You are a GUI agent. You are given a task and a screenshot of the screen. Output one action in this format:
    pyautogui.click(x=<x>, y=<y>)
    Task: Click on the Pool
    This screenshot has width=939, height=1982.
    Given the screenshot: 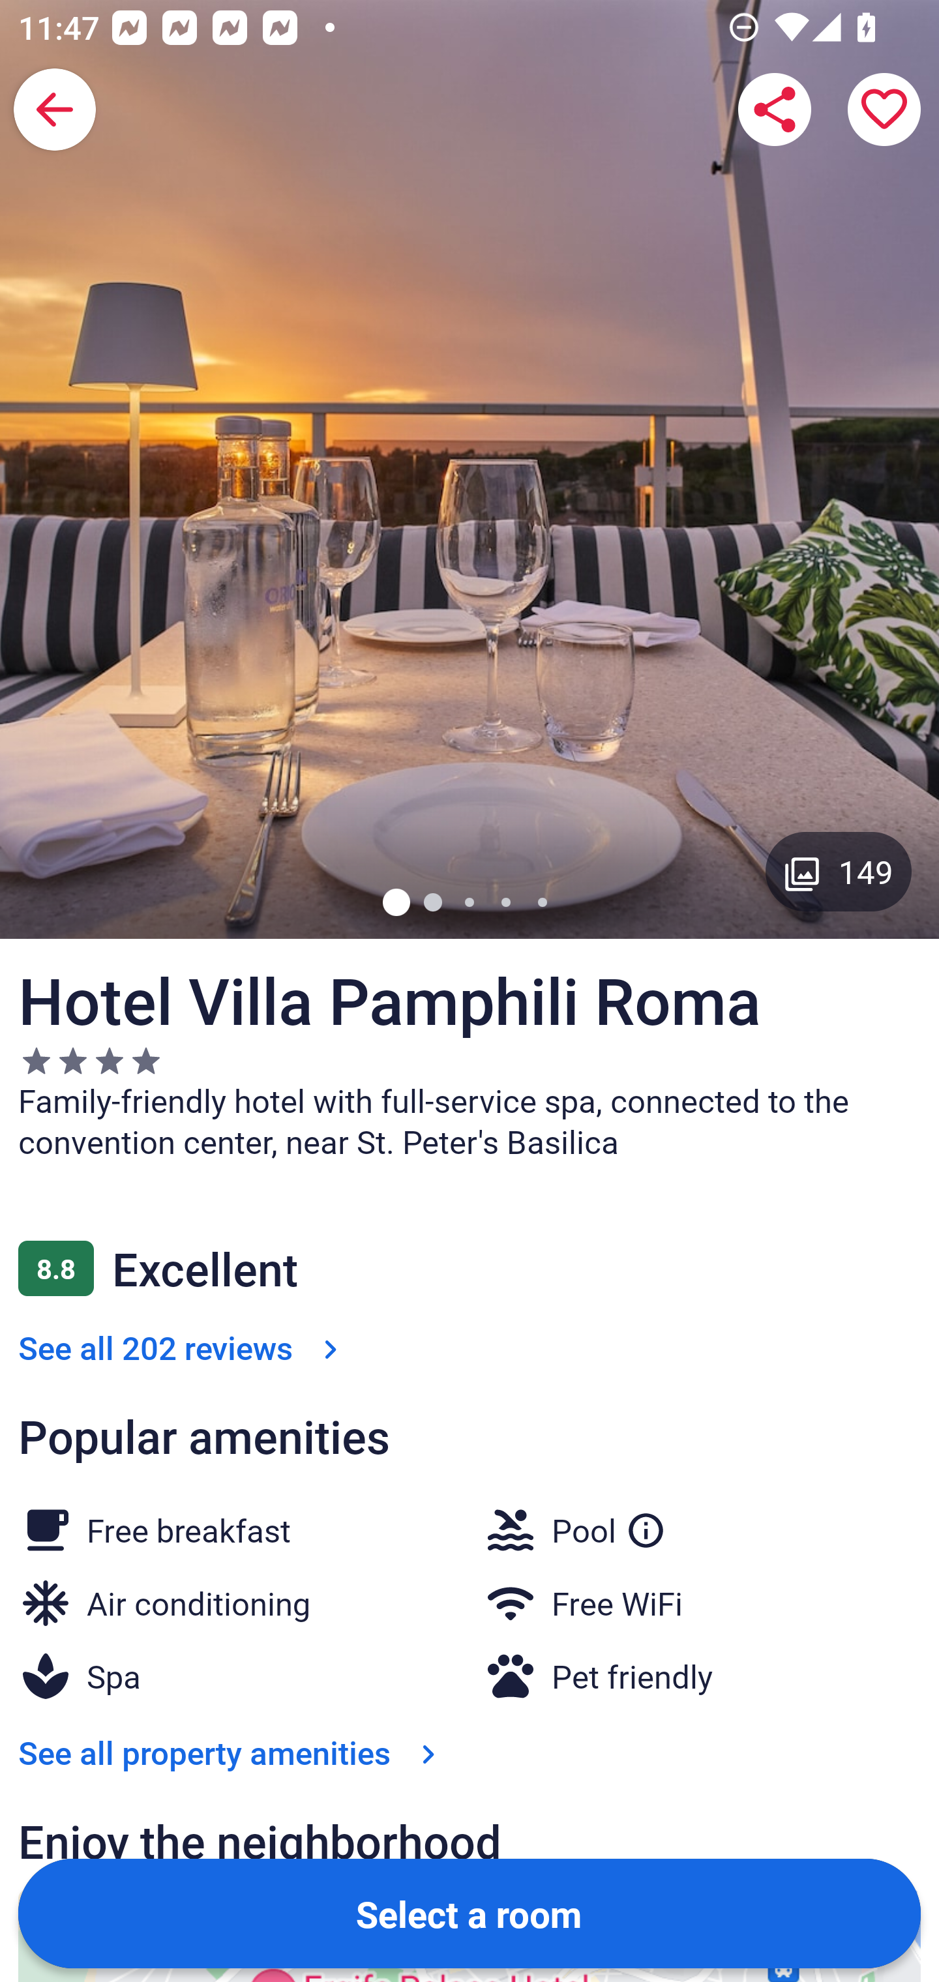 What is the action you would take?
    pyautogui.click(x=609, y=1524)
    